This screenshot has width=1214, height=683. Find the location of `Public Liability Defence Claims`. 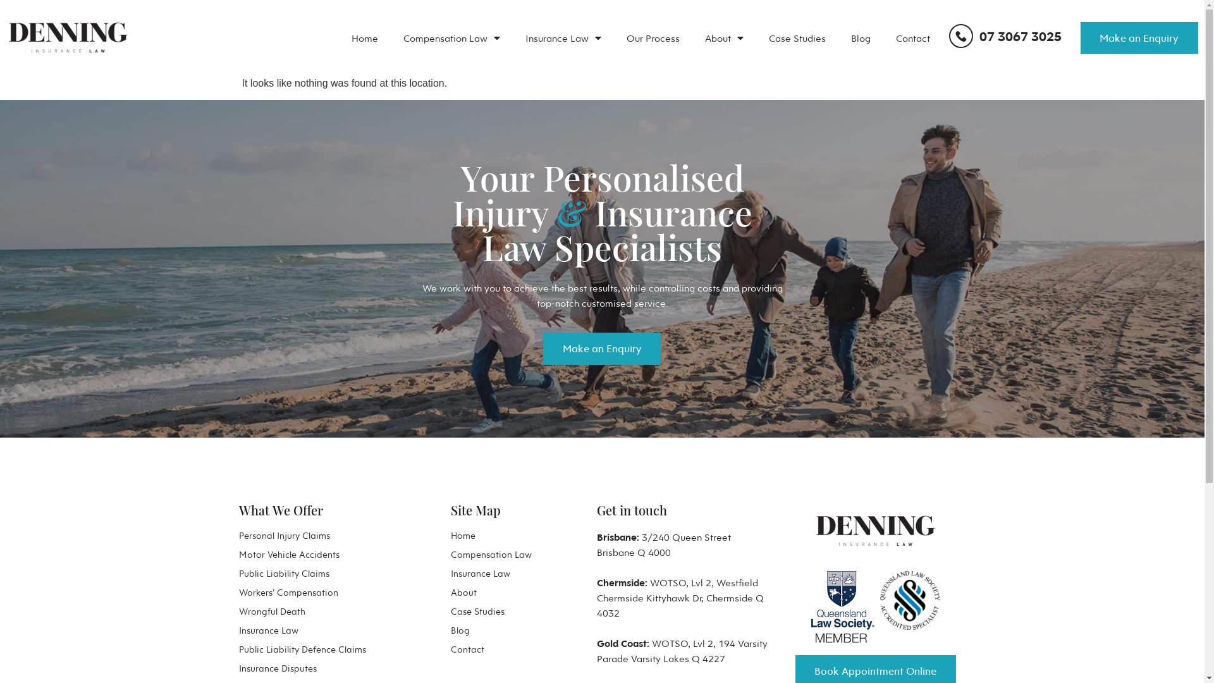

Public Liability Defence Claims is located at coordinates (309, 649).